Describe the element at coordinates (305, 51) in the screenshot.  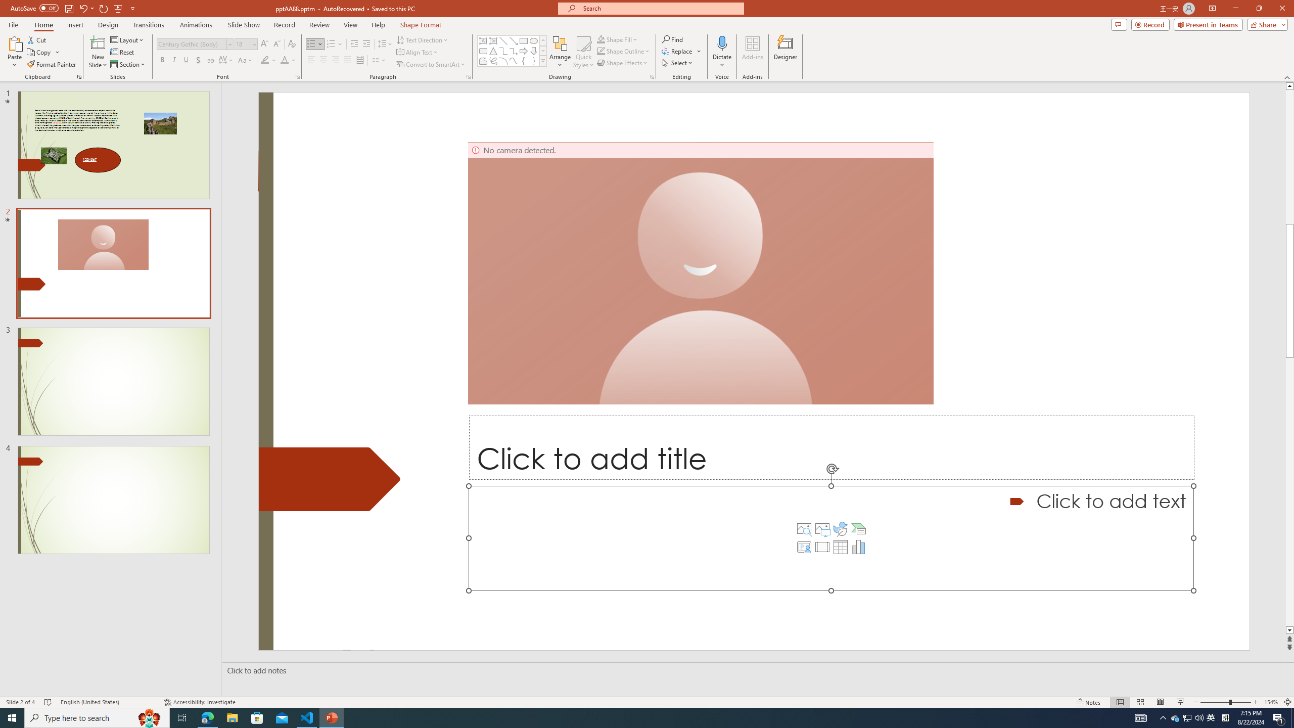
I see `Metal Frame` at that location.